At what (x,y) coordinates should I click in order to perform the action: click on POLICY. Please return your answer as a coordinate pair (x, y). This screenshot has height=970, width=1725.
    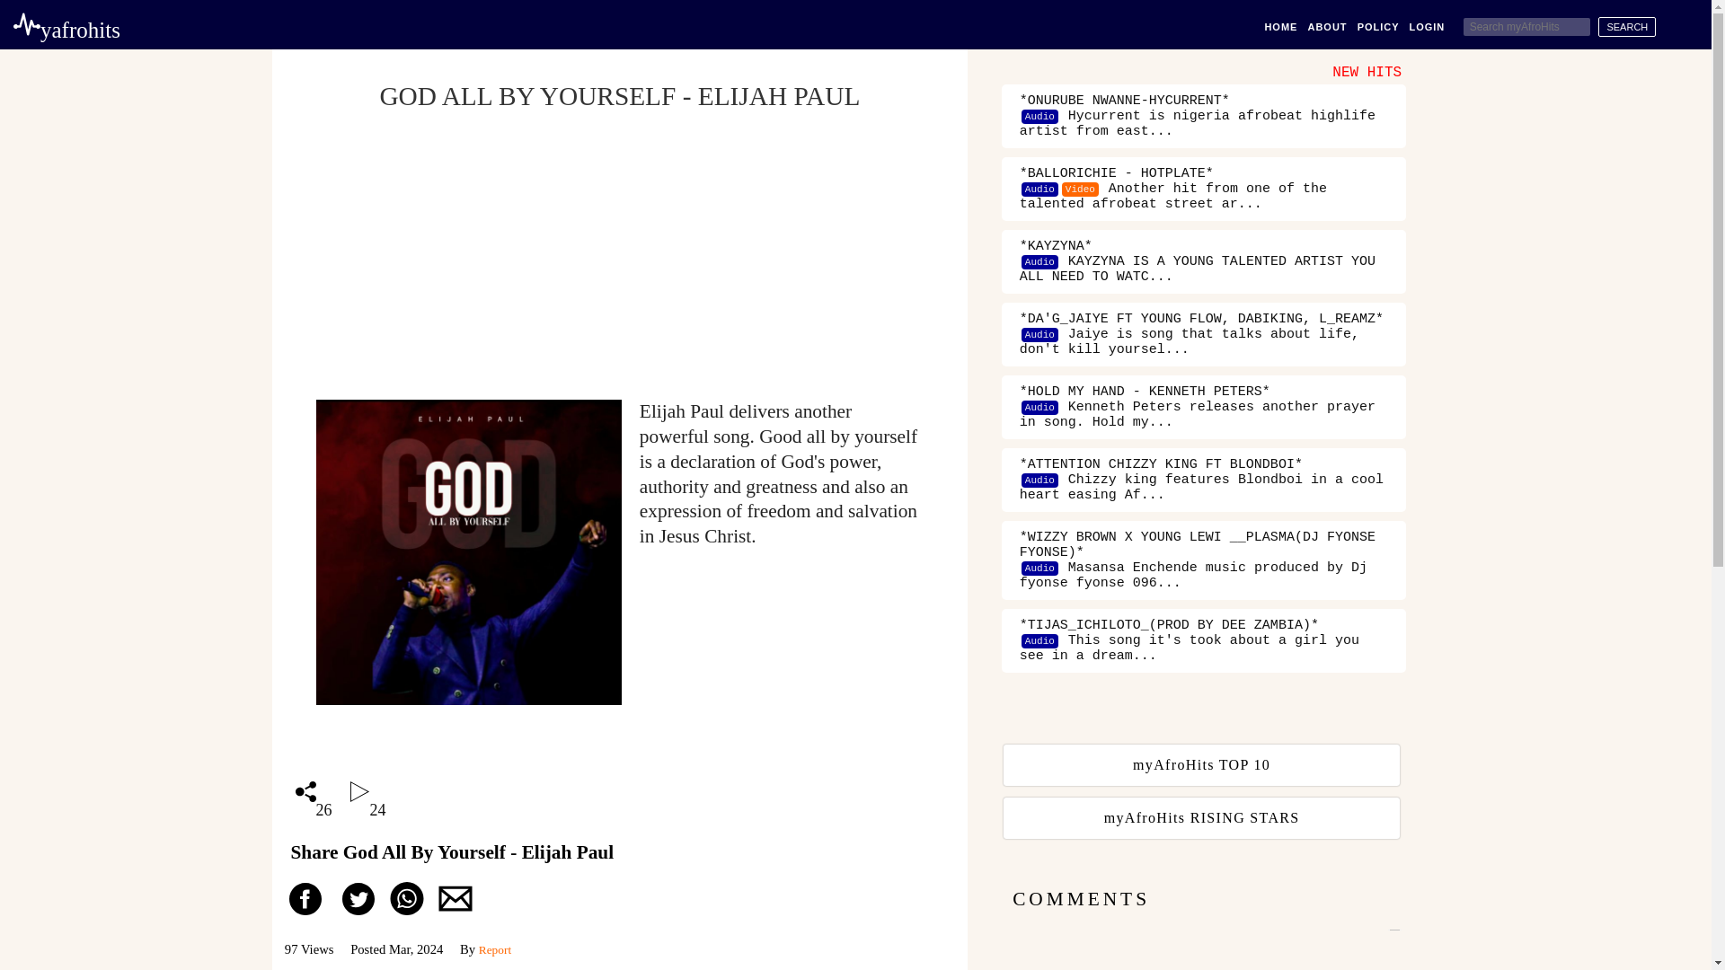
    Looking at the image, I should click on (1379, 26).